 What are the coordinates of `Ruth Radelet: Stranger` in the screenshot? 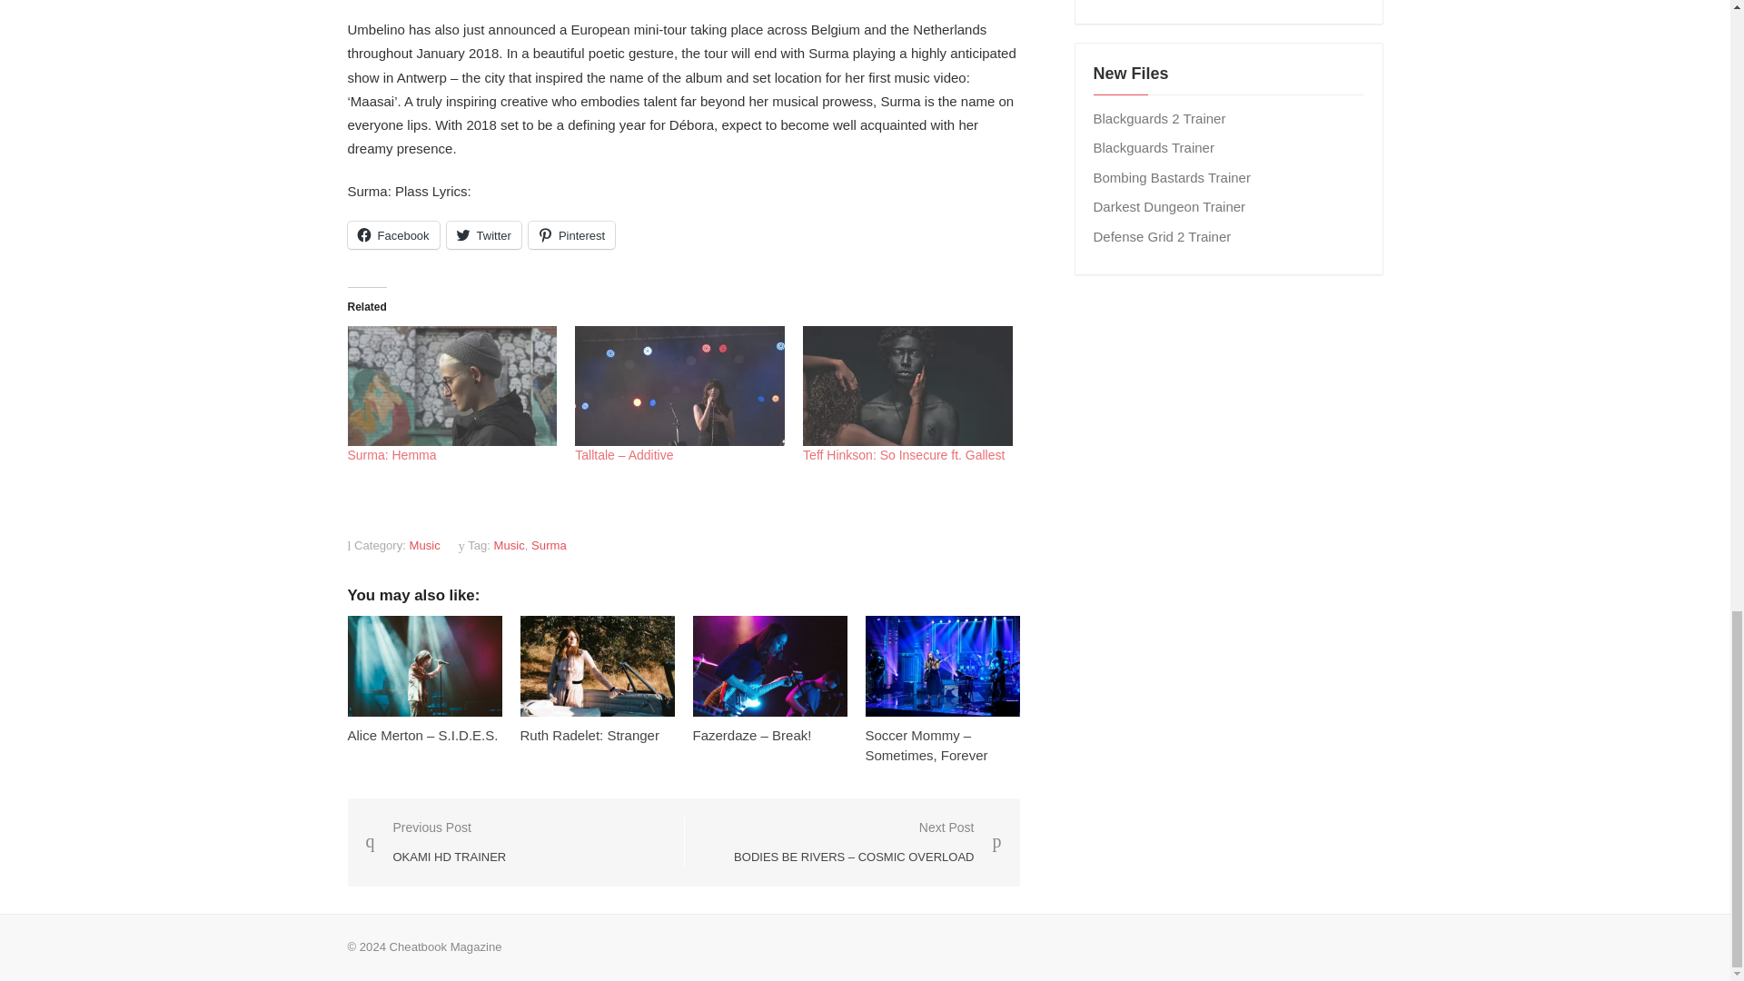 It's located at (589, 735).